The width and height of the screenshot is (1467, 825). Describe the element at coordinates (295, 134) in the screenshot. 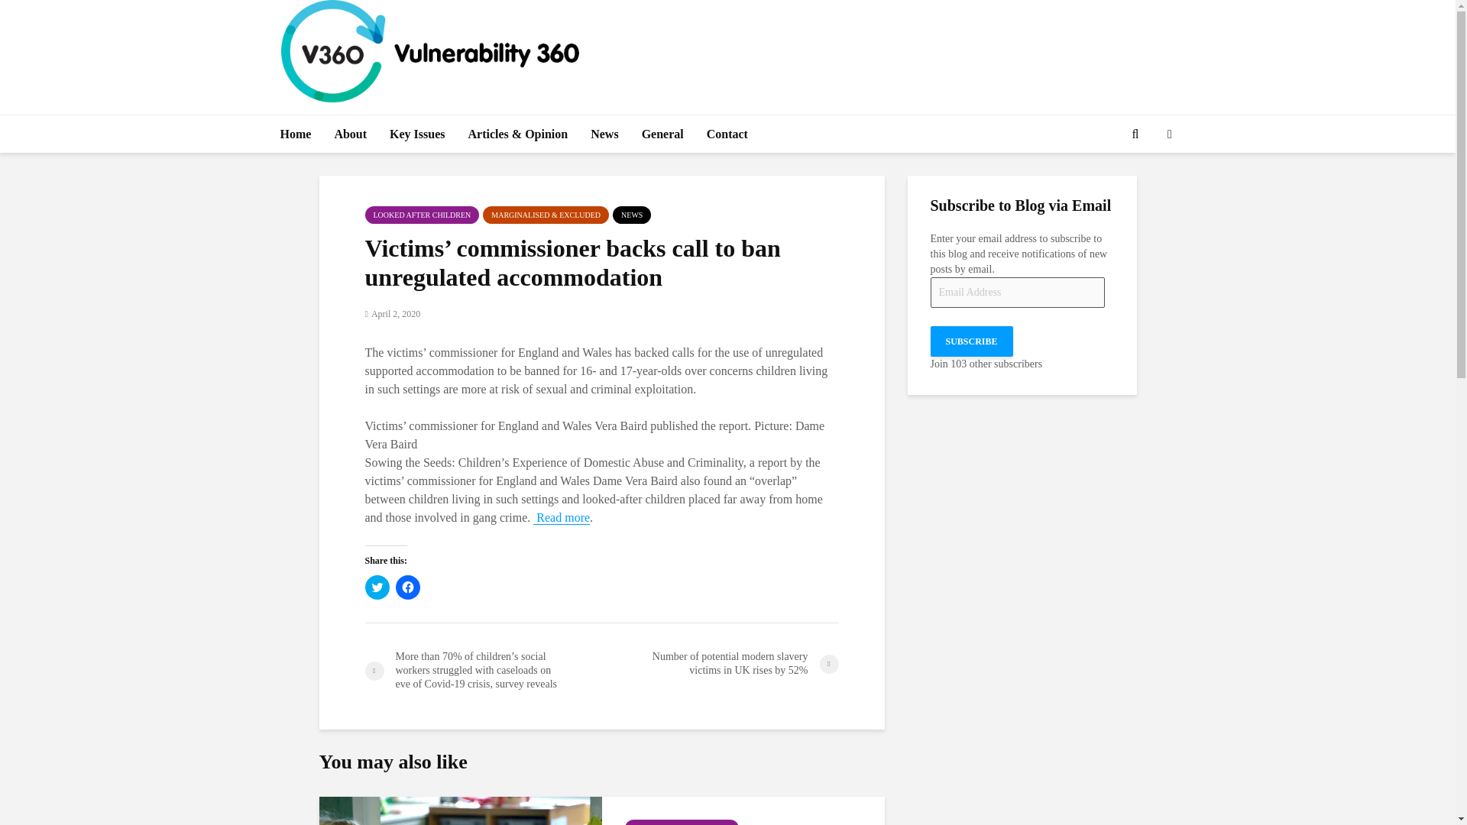

I see `Home` at that location.